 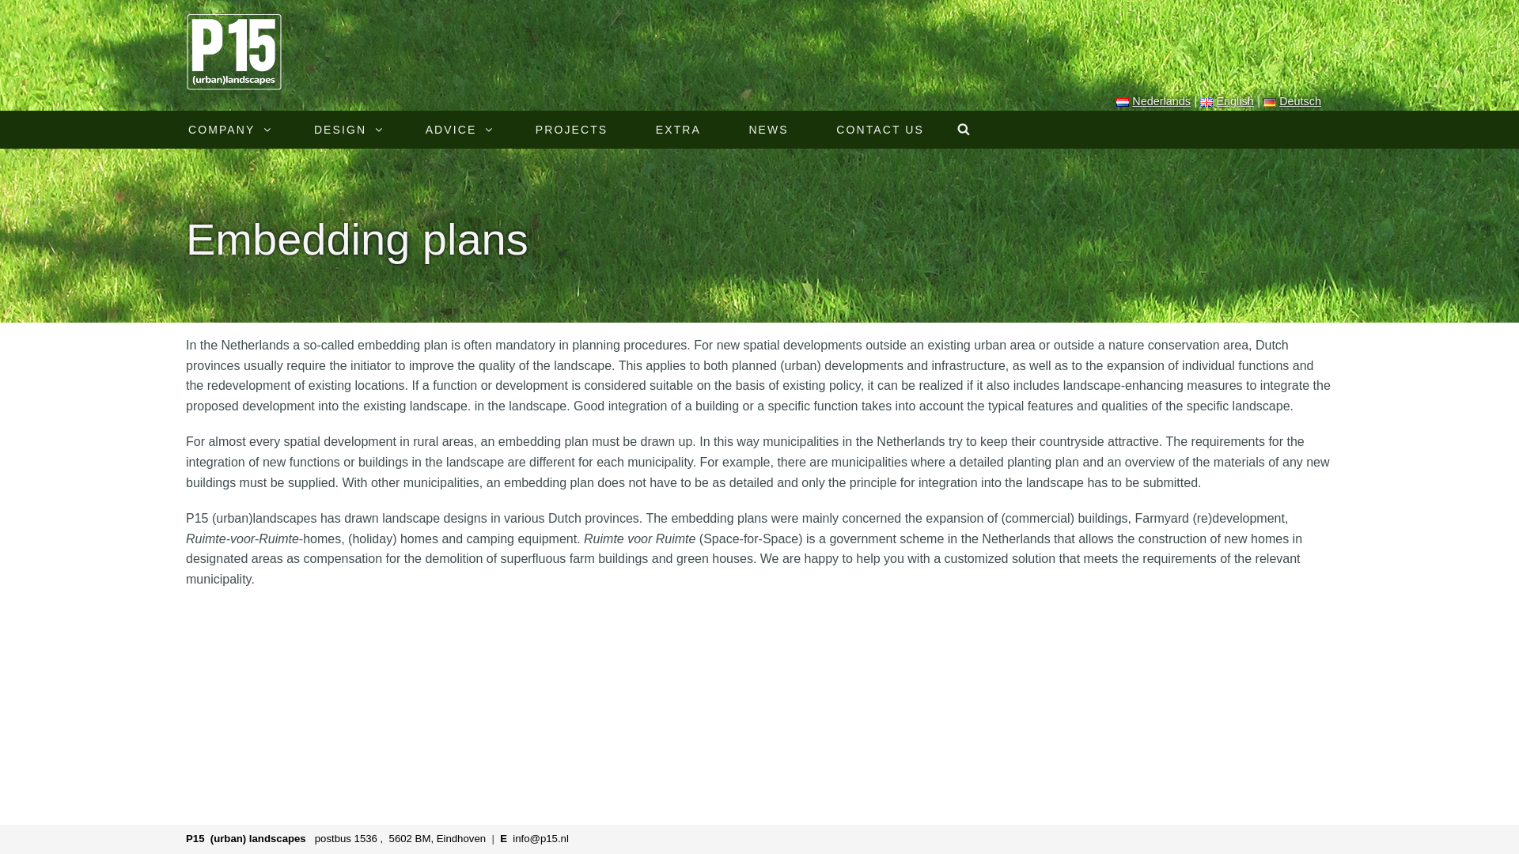 I want to click on Deutsch, so click(x=1293, y=101).